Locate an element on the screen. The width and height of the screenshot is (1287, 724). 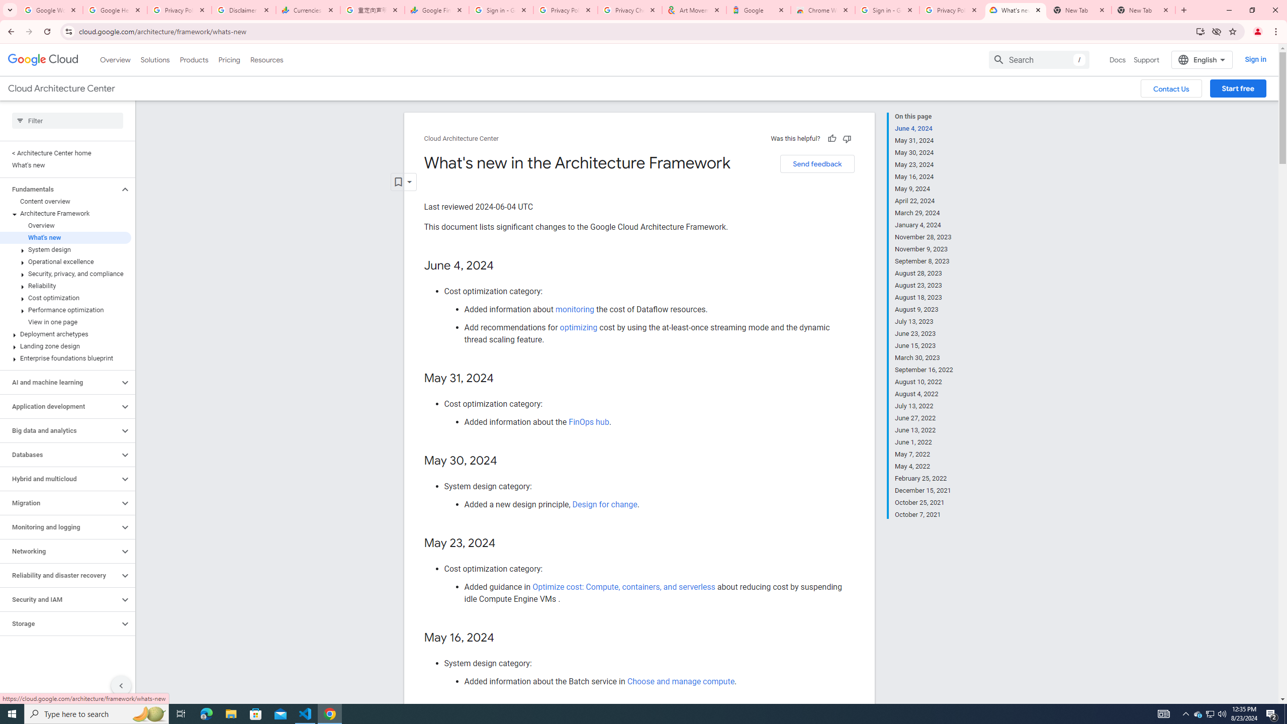
October 7, 2021 is located at coordinates (924, 514).